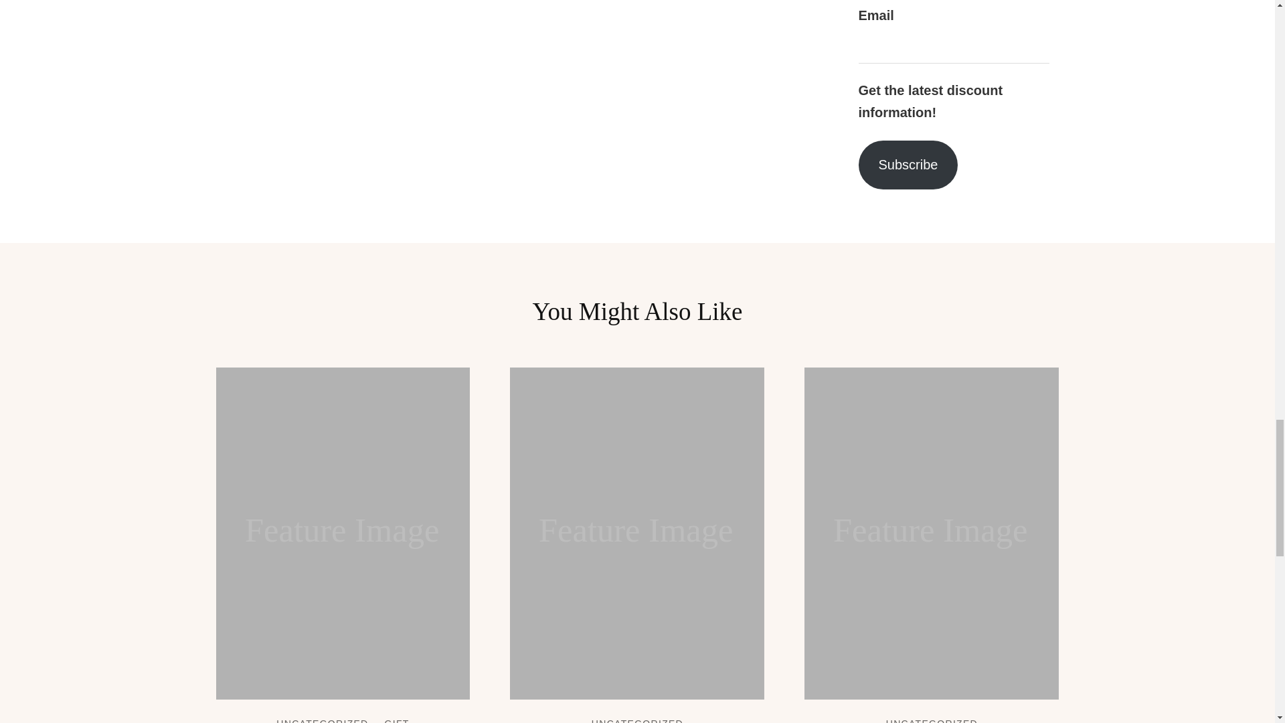  I want to click on Feature Image, so click(637, 534).